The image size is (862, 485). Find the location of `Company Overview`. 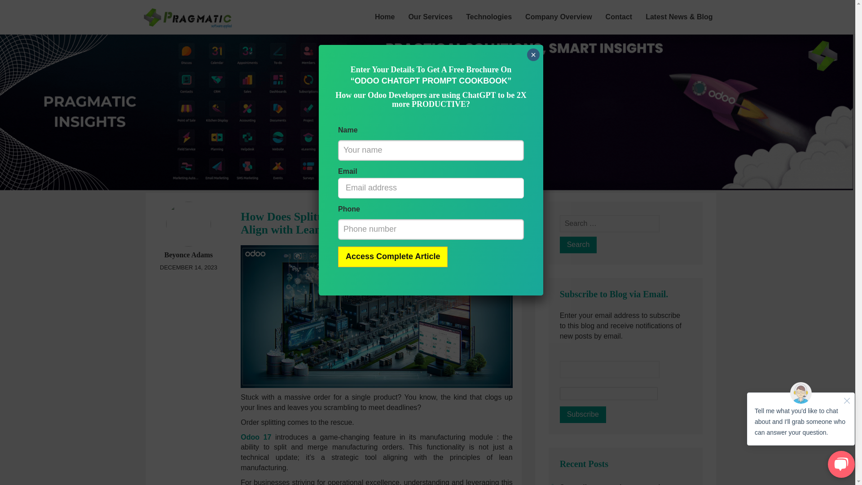

Company Overview is located at coordinates (559, 17).